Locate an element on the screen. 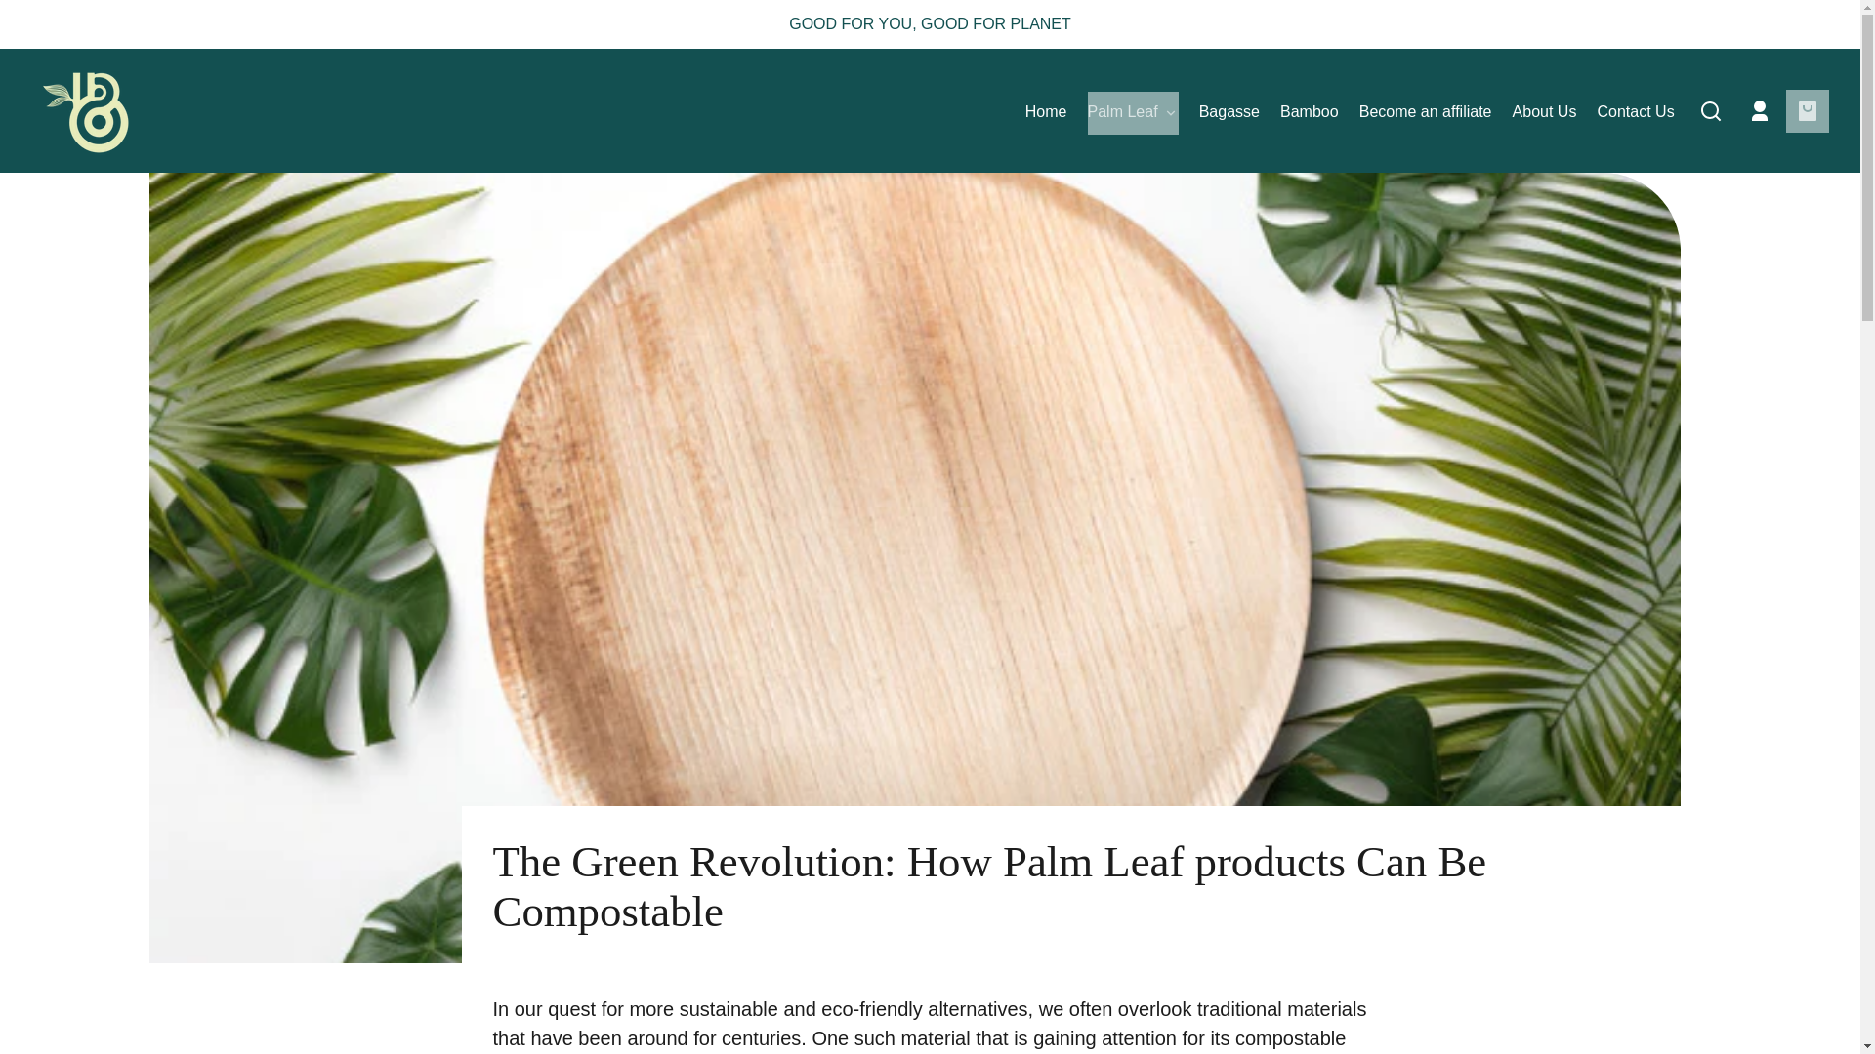  Become an affiliate is located at coordinates (1426, 113).